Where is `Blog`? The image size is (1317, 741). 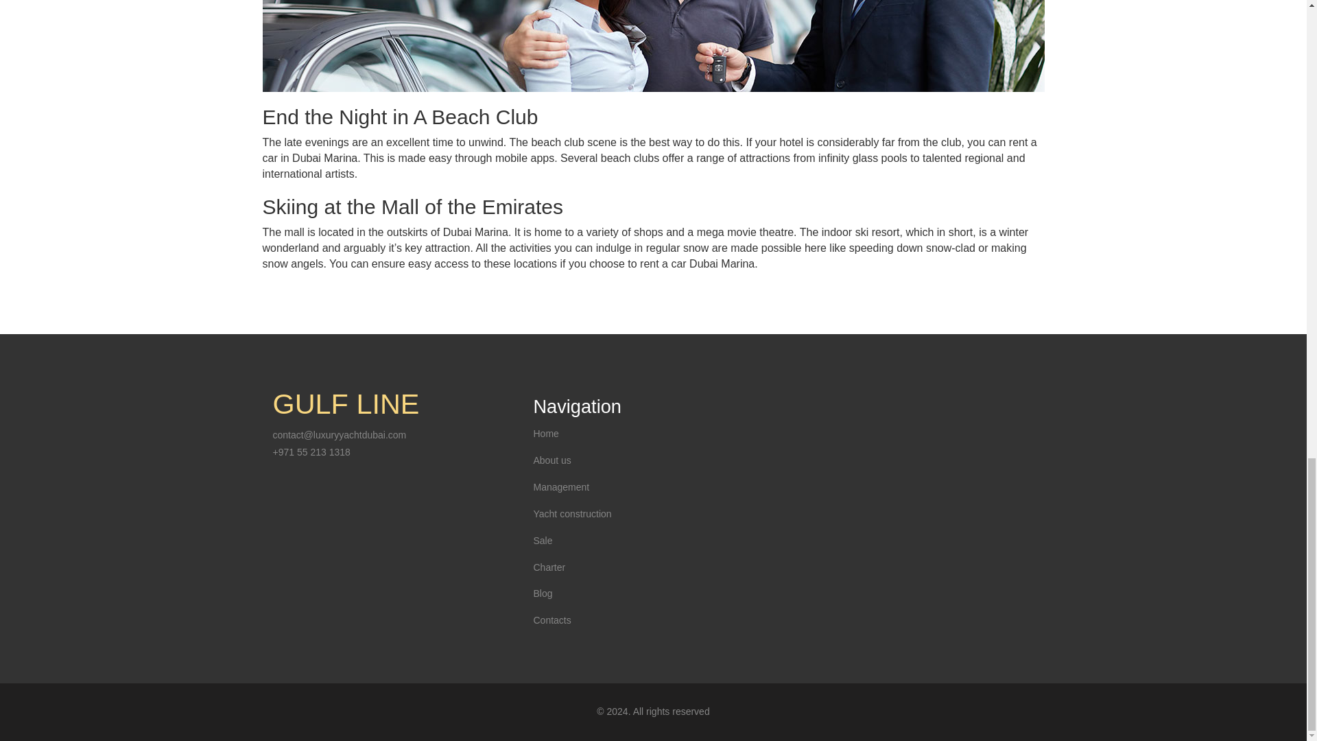 Blog is located at coordinates (542, 593).